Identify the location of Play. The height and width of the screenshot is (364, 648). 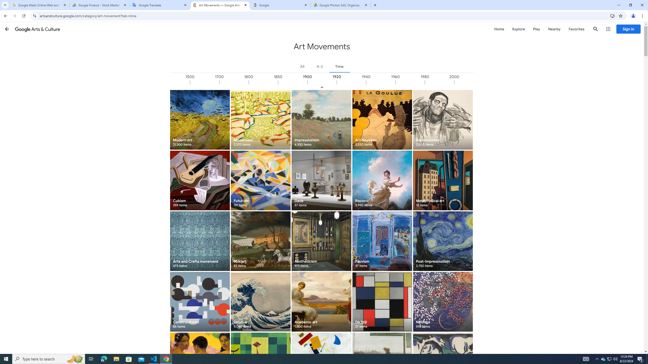
(536, 29).